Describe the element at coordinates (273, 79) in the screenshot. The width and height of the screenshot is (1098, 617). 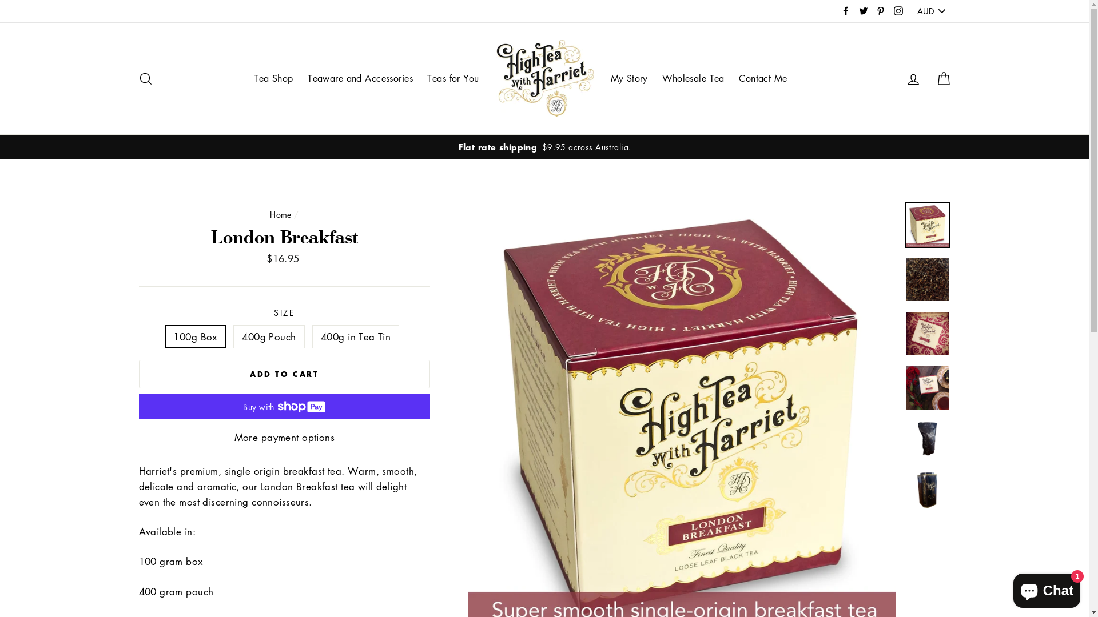
I see `Tea Shop` at that location.